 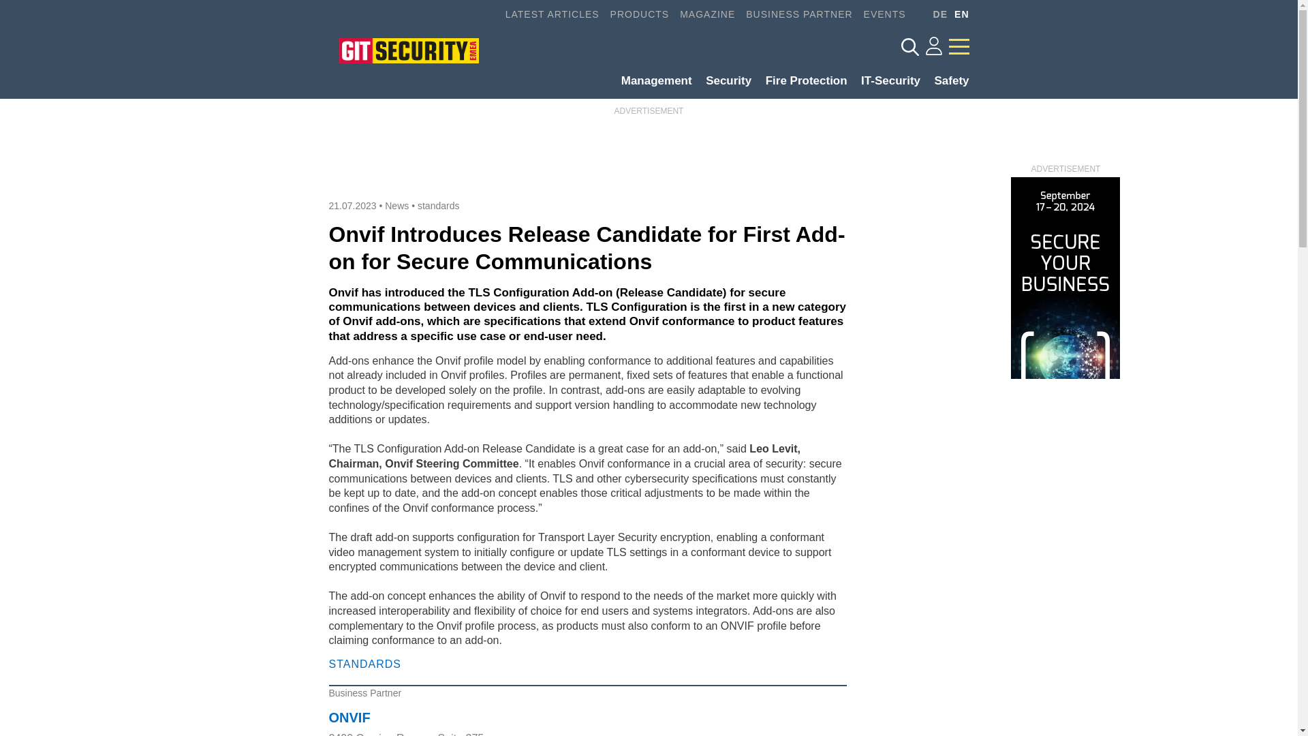 I want to click on IT-Security, so click(x=886, y=80).